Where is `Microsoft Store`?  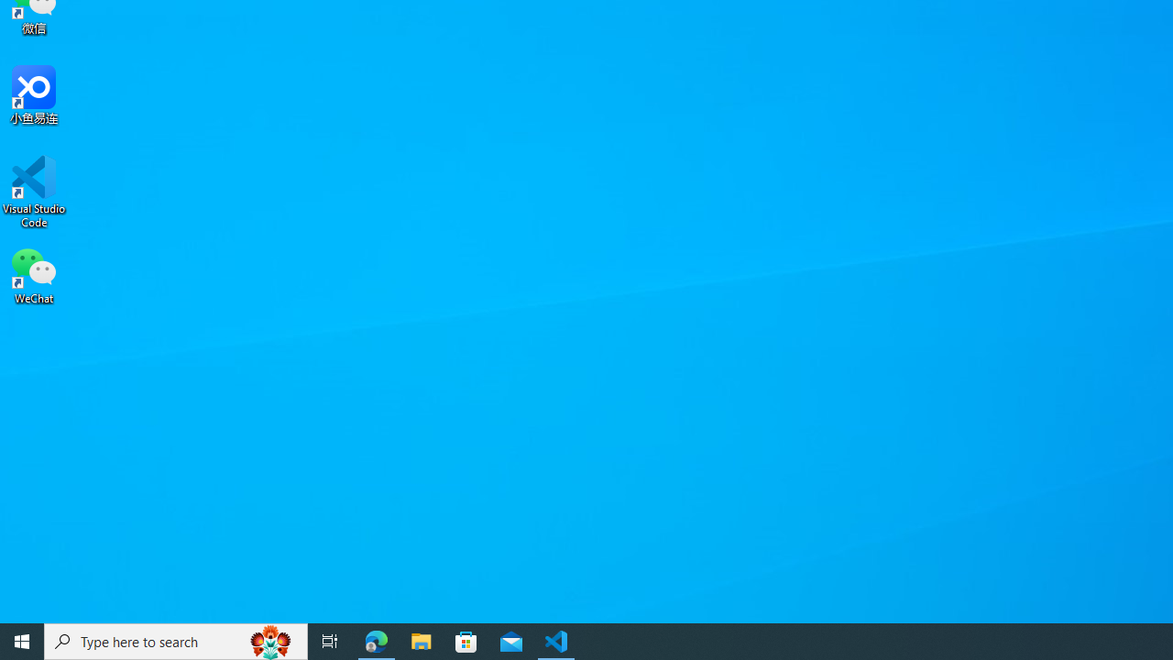 Microsoft Store is located at coordinates (466, 642).